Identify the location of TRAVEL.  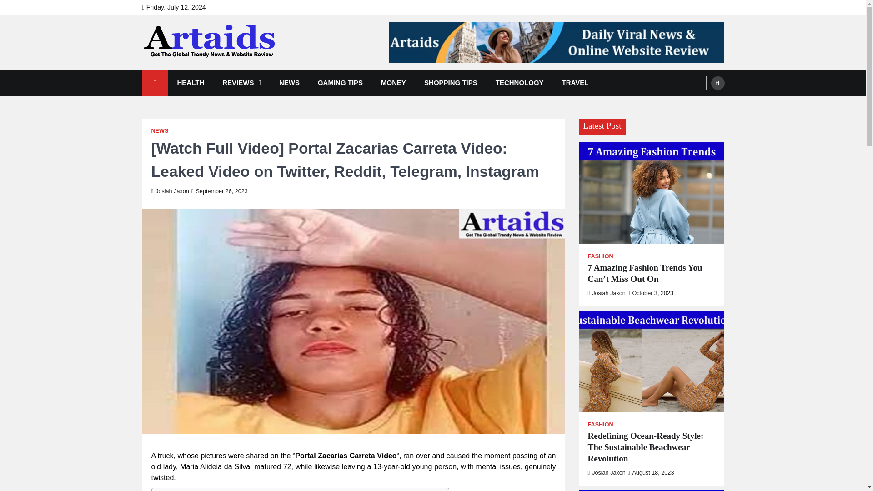
(575, 83).